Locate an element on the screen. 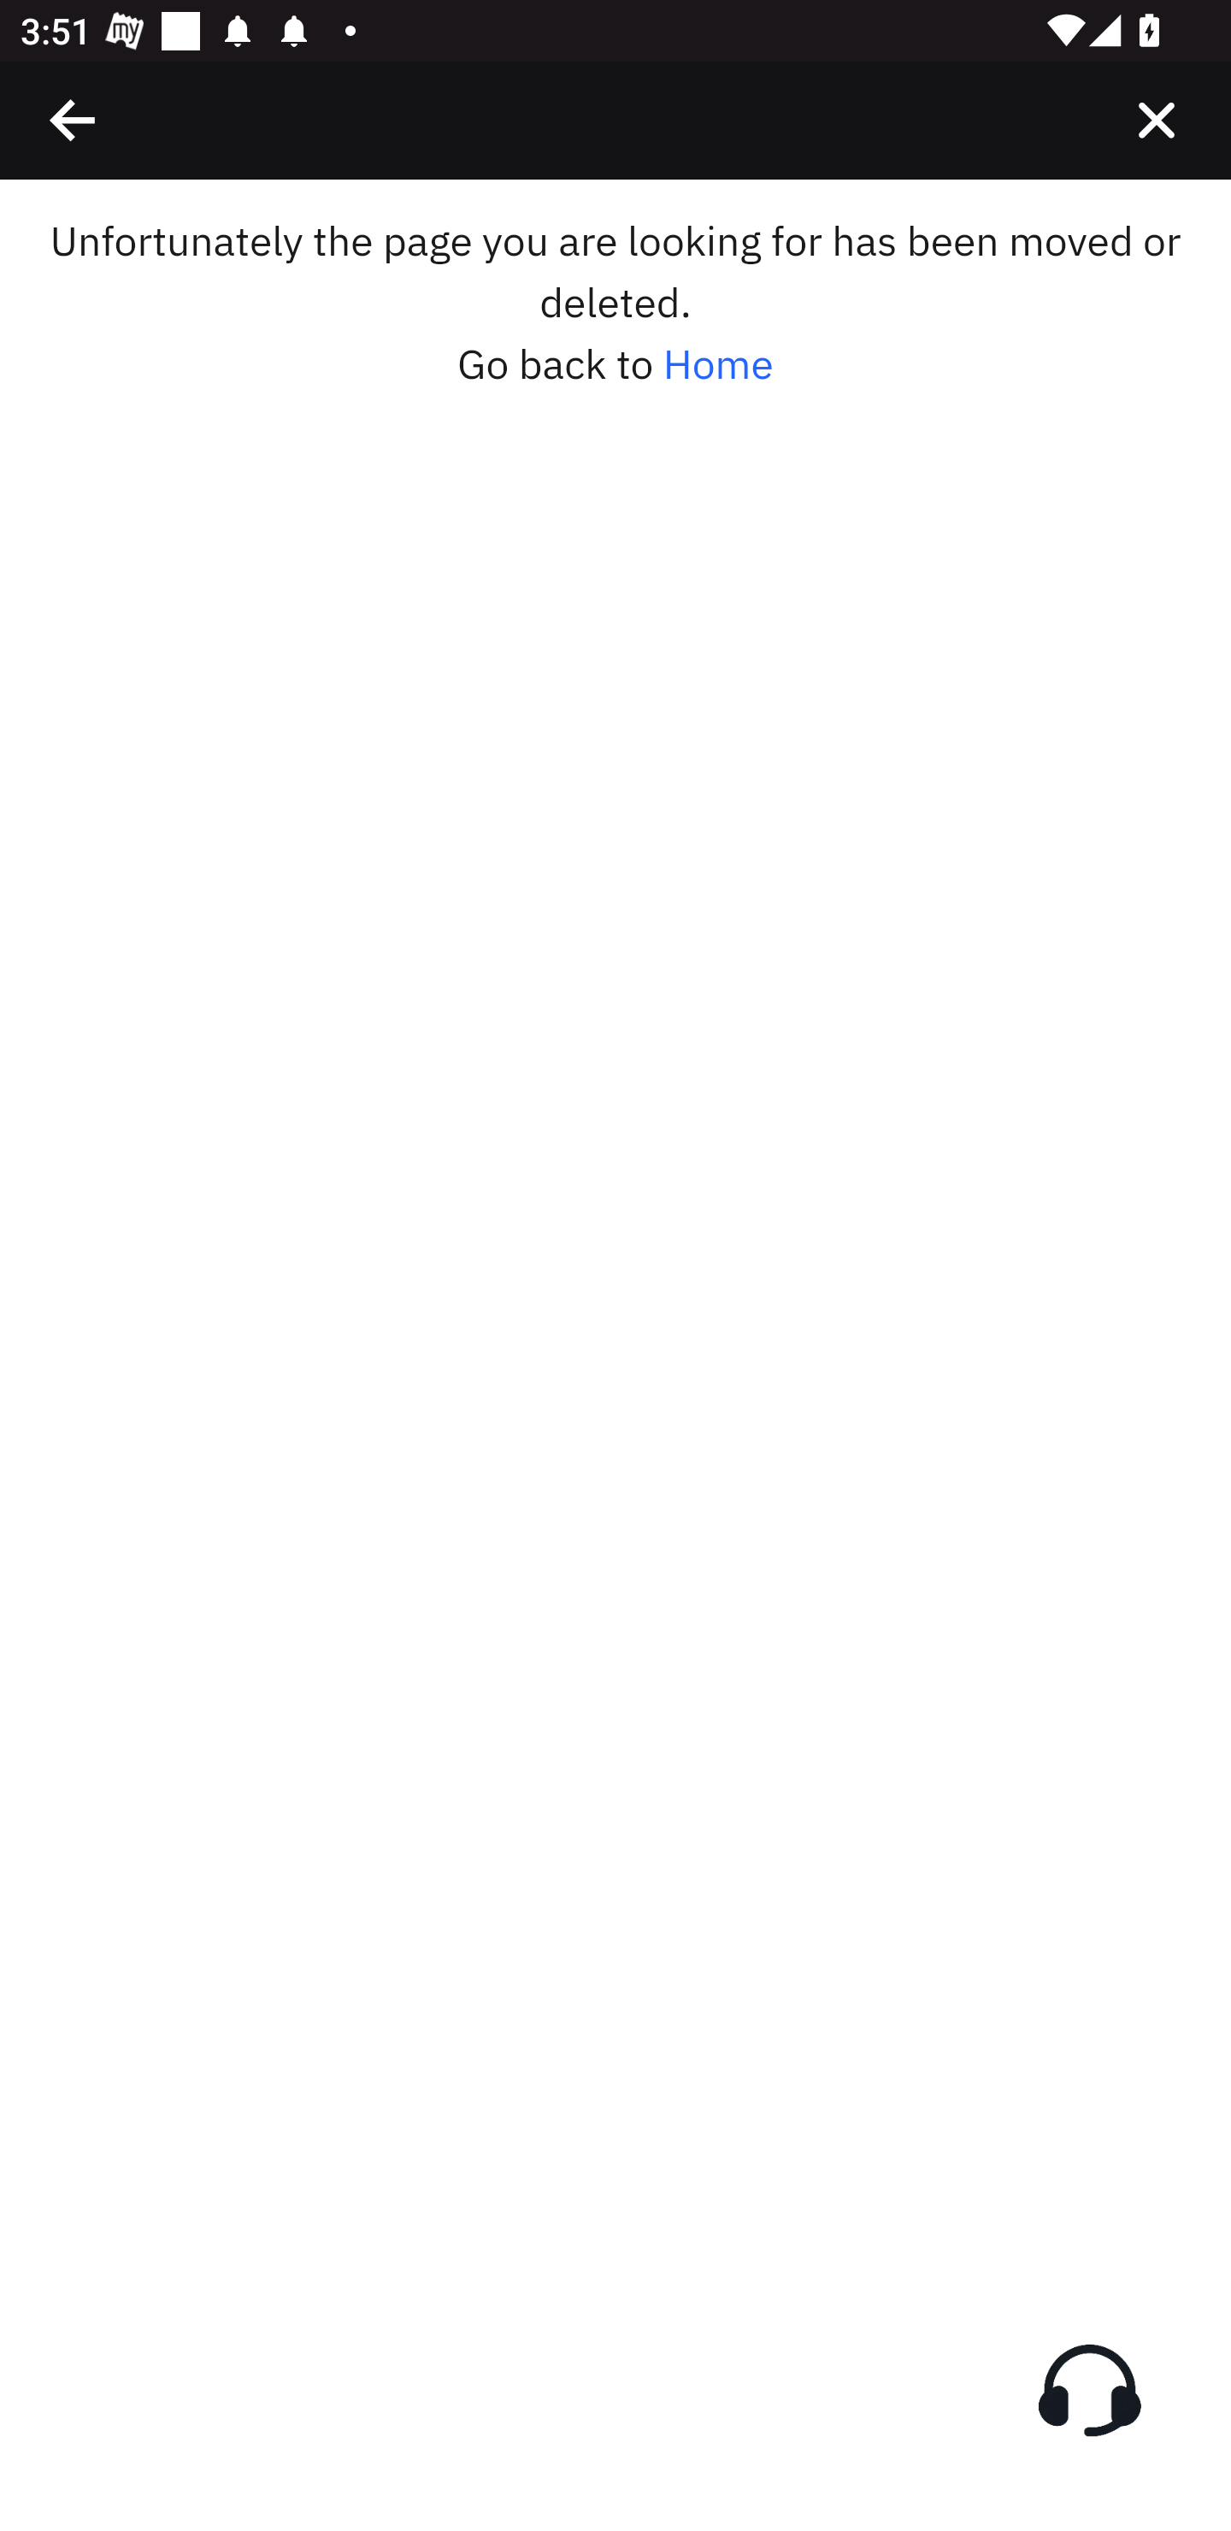 This screenshot has height=2531, width=1231.  is located at coordinates (74, 120).